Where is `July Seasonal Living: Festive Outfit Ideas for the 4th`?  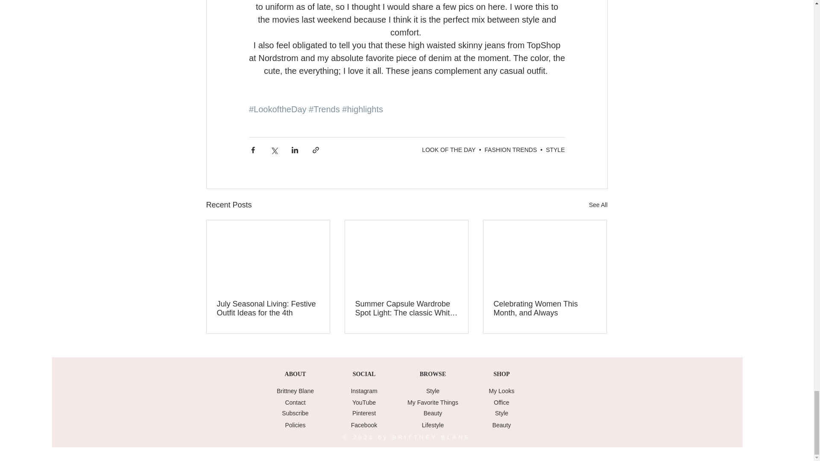 July Seasonal Living: Festive Outfit Ideas for the 4th is located at coordinates (268, 309).